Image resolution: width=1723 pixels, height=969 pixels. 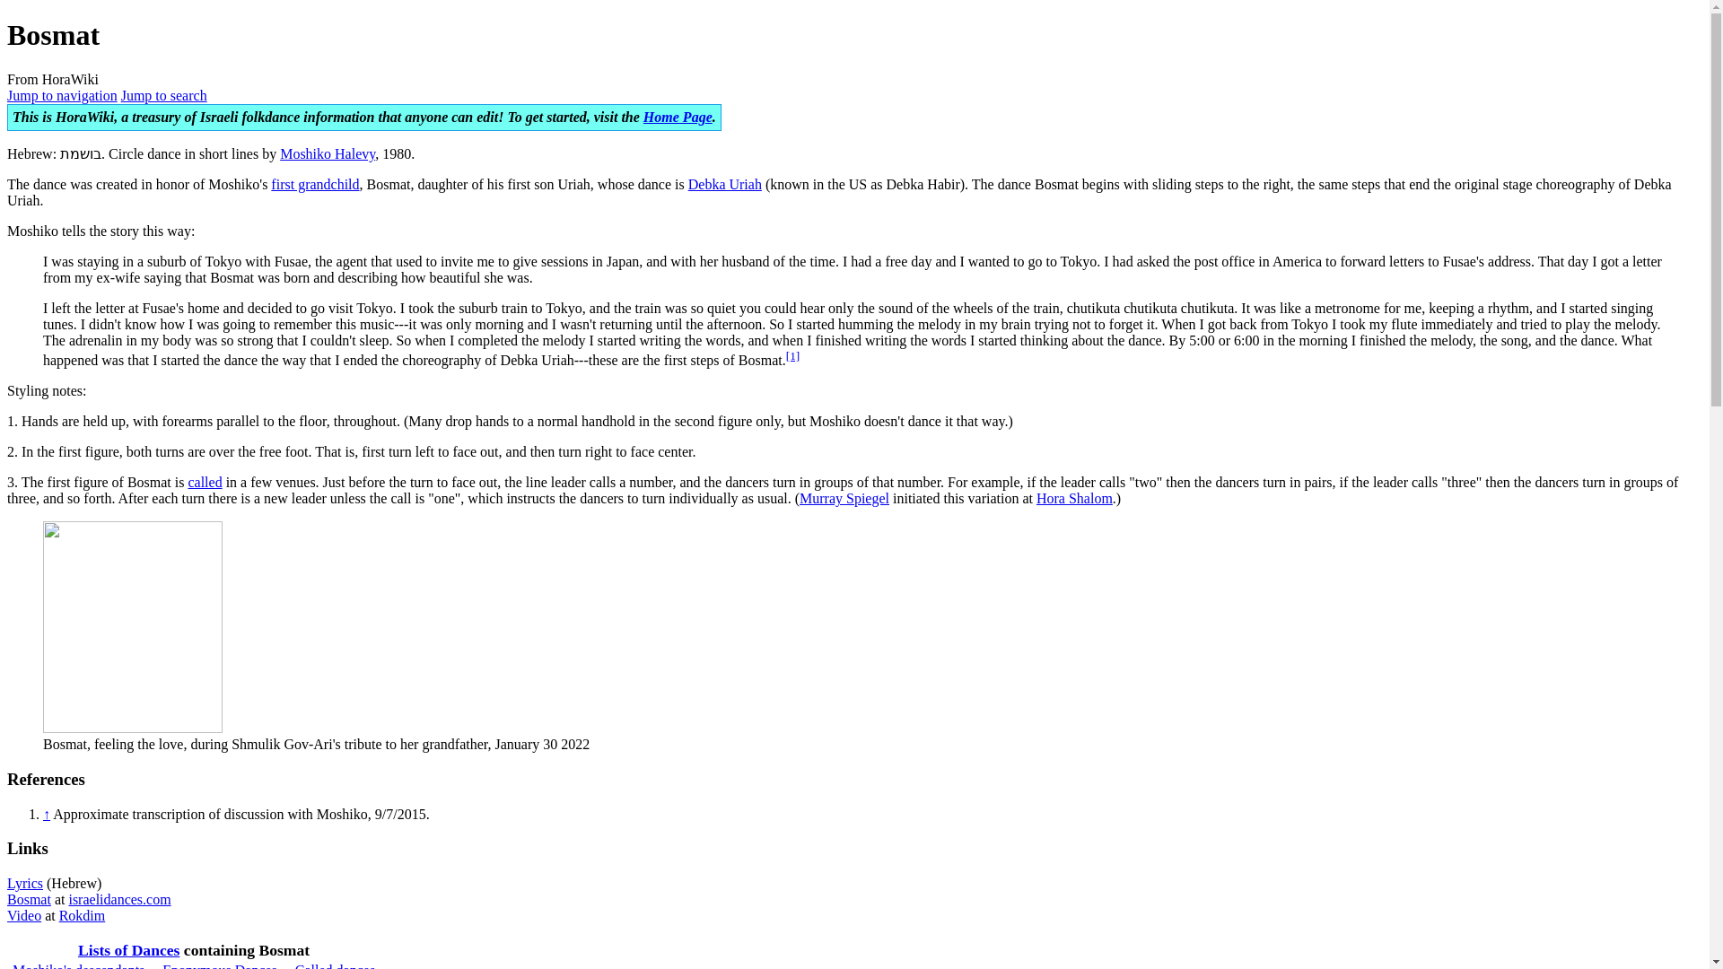 I want to click on israelidances.com, so click(x=119, y=899).